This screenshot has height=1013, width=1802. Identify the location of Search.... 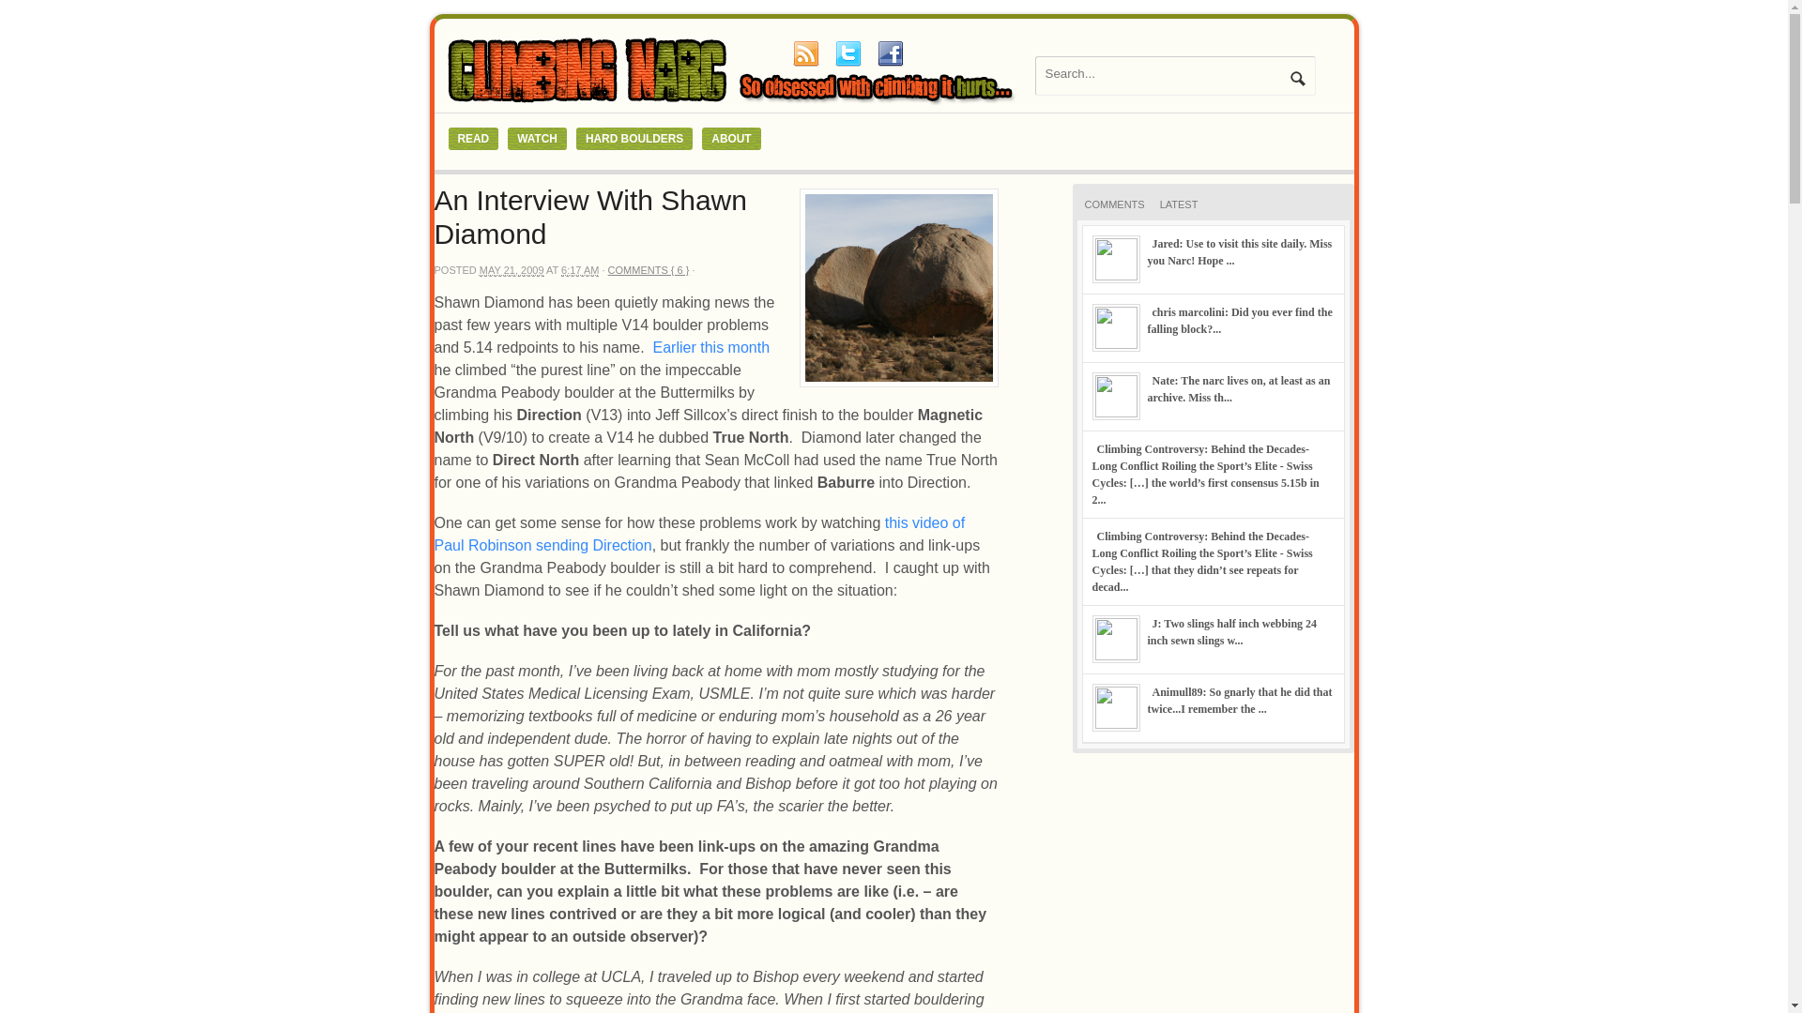
(1164, 73).